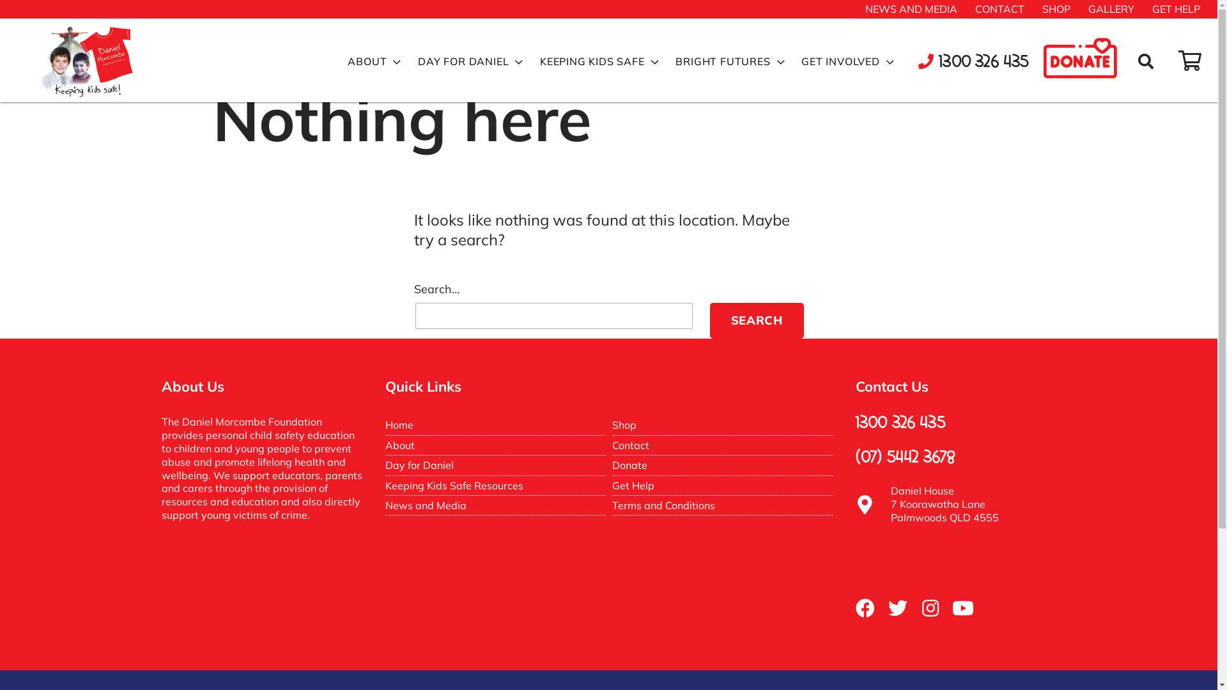 The image size is (1227, 690). Describe the element at coordinates (757, 321) in the screenshot. I see `Search` at that location.